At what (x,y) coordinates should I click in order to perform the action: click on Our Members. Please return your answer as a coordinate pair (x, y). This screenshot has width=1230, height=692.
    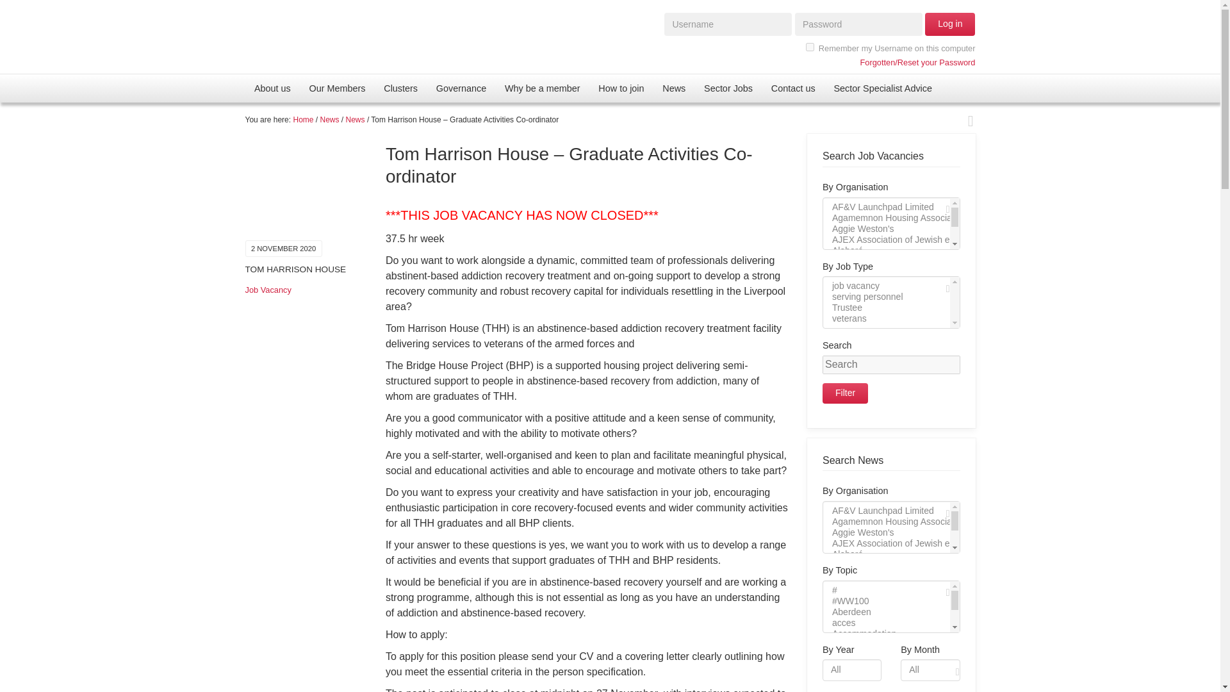
    Looking at the image, I should click on (337, 88).